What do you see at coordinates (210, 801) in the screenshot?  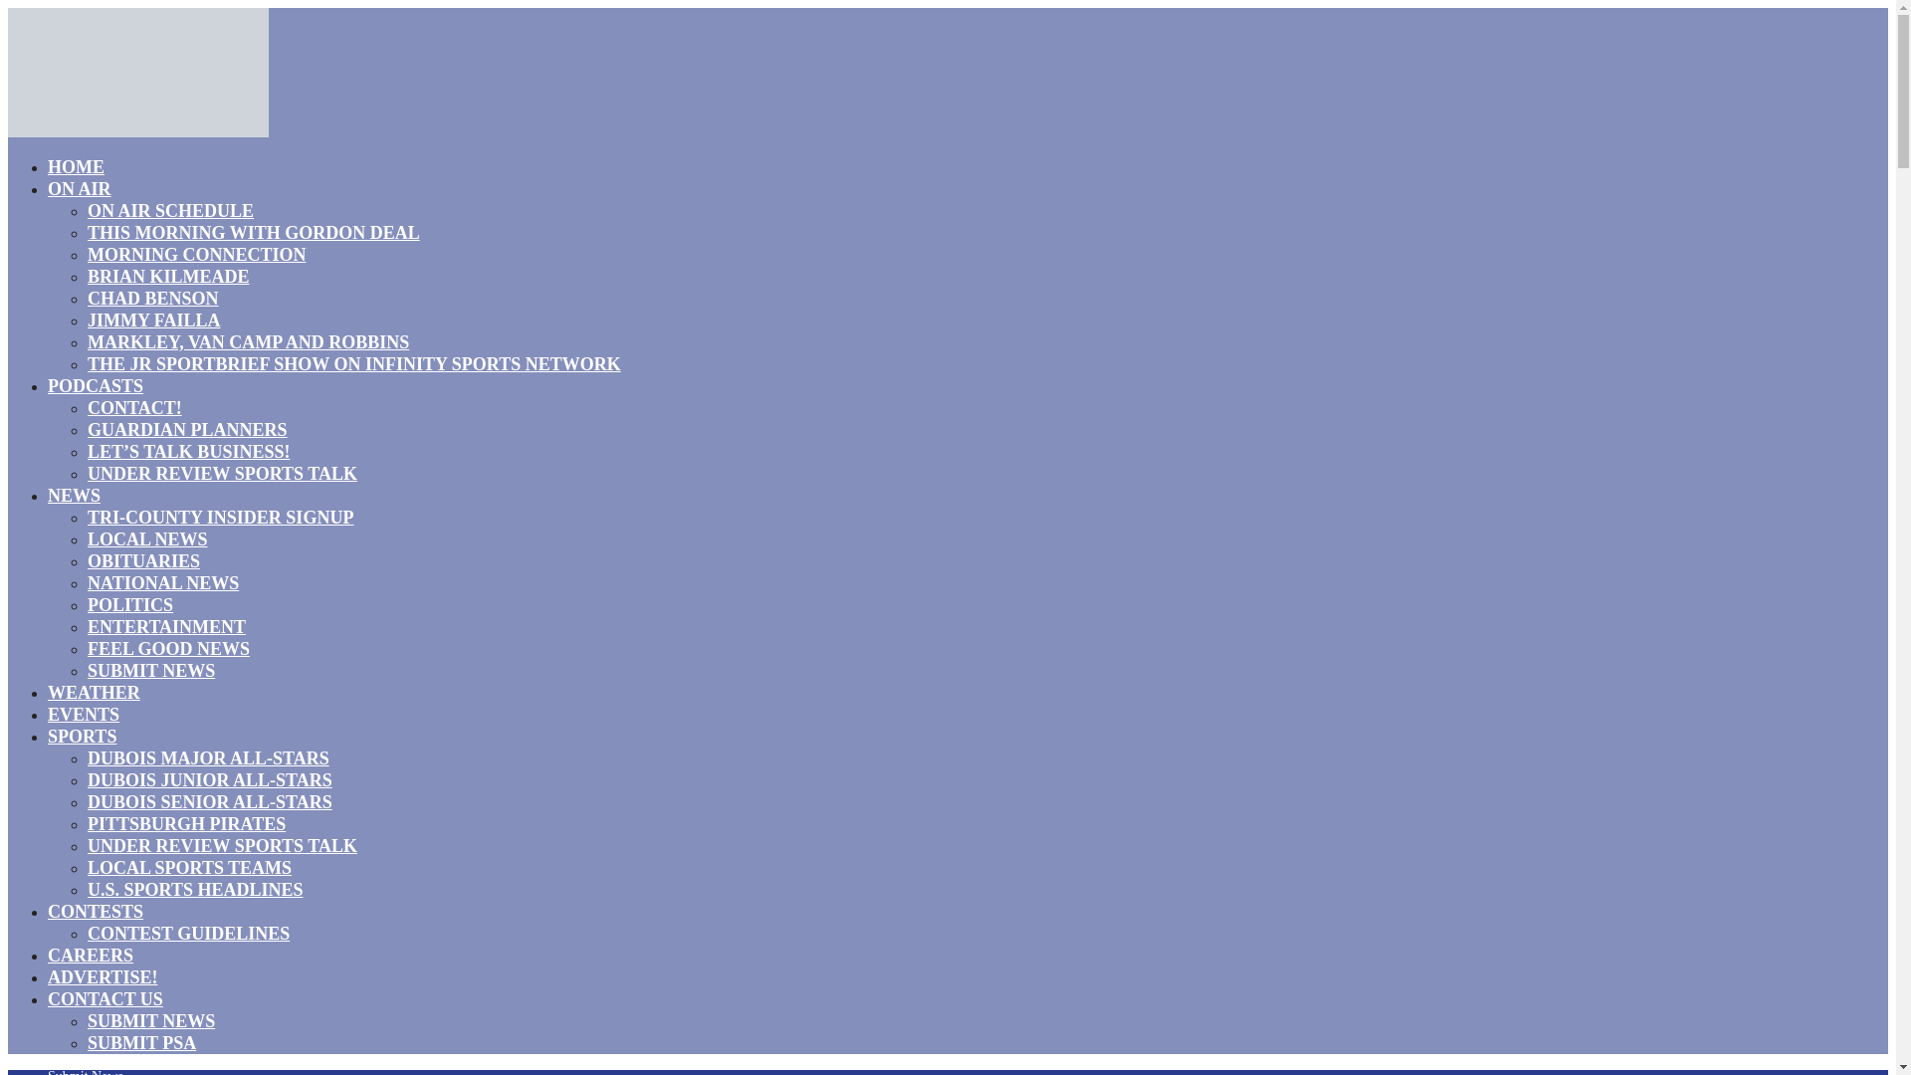 I see `DUBOIS SENIOR ALL-STARS` at bounding box center [210, 801].